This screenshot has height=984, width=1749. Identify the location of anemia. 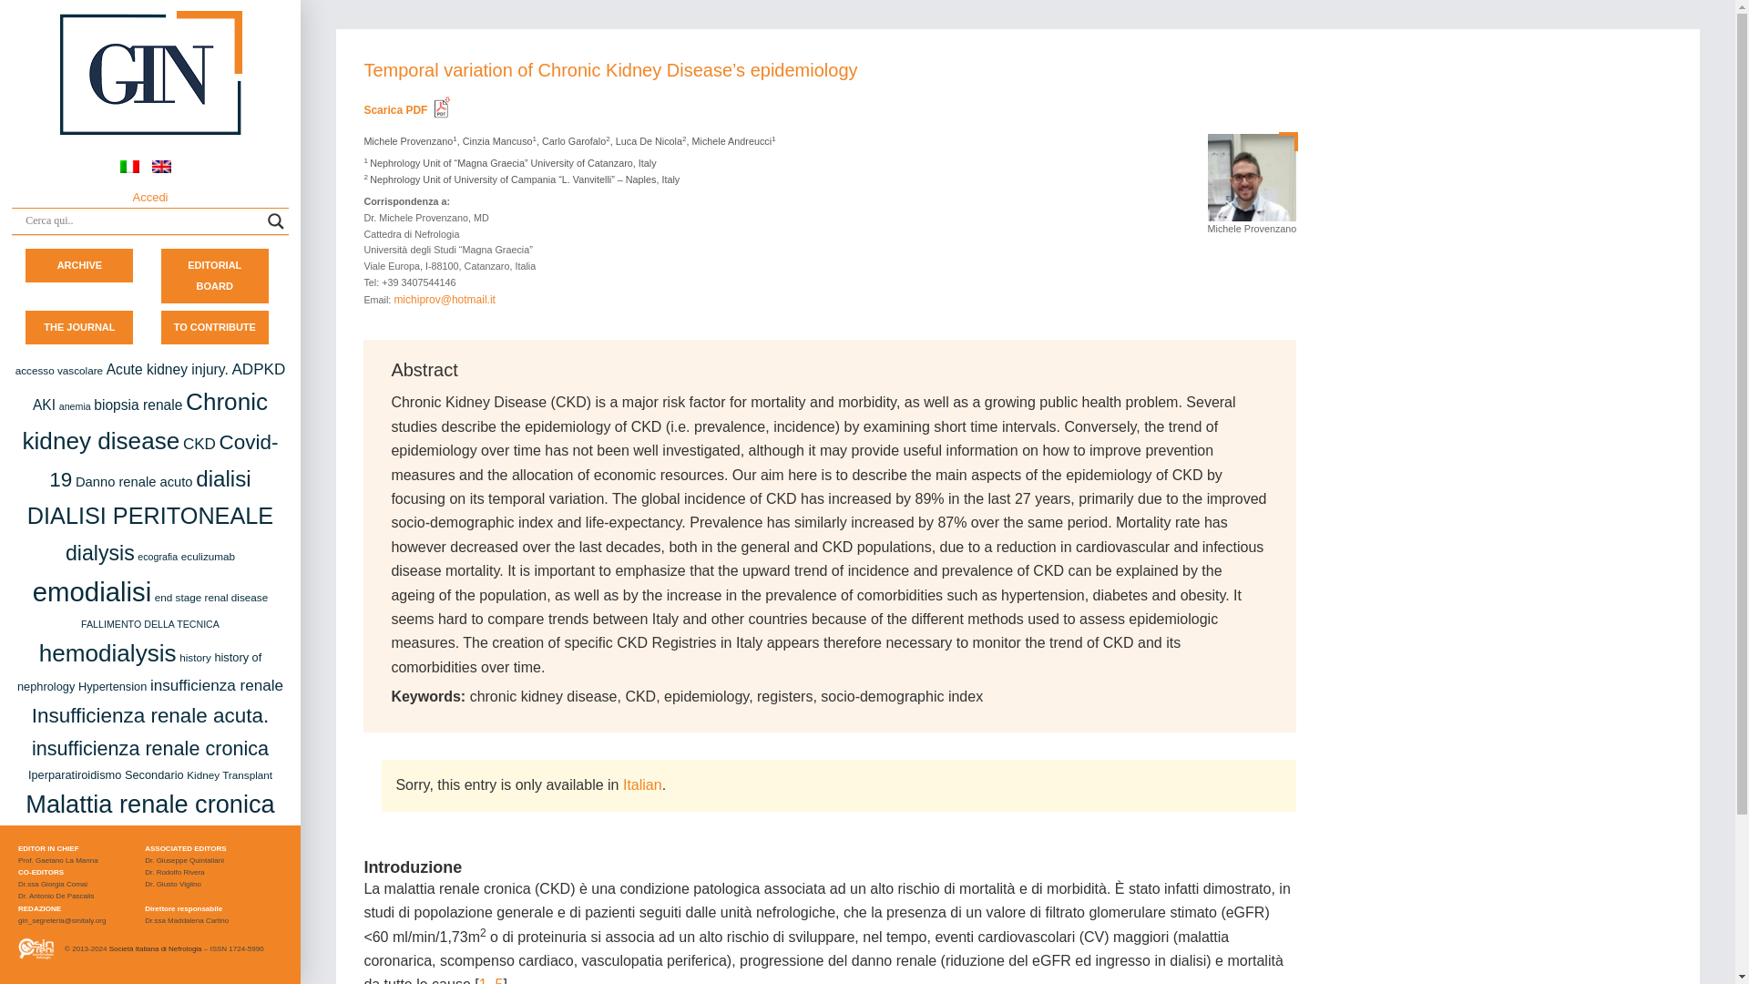
(75, 406).